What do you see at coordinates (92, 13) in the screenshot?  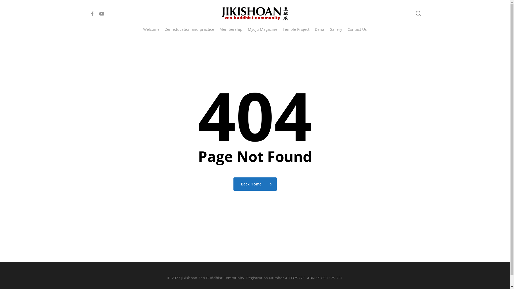 I see `facebook` at bounding box center [92, 13].